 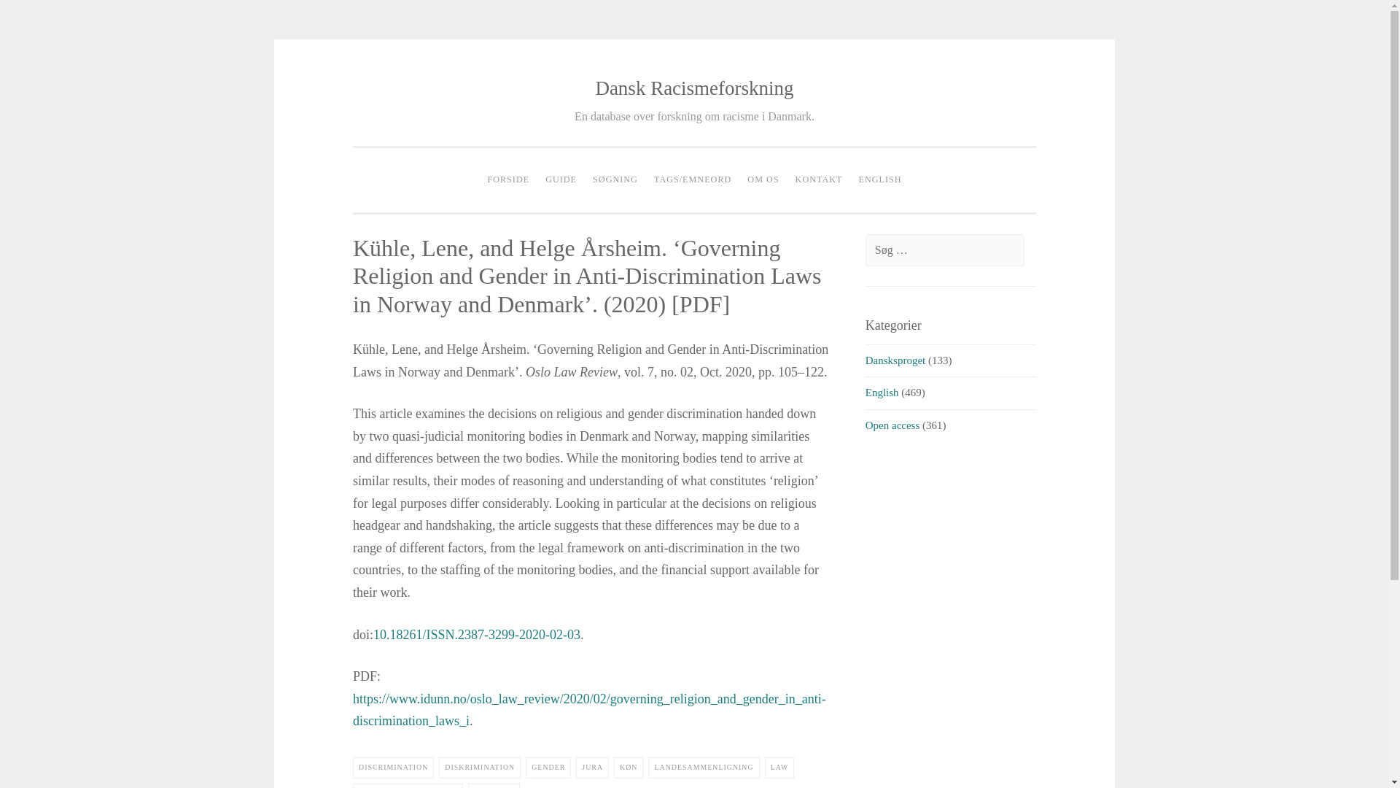 What do you see at coordinates (393, 768) in the screenshot?
I see `DISCRIMINATION` at bounding box center [393, 768].